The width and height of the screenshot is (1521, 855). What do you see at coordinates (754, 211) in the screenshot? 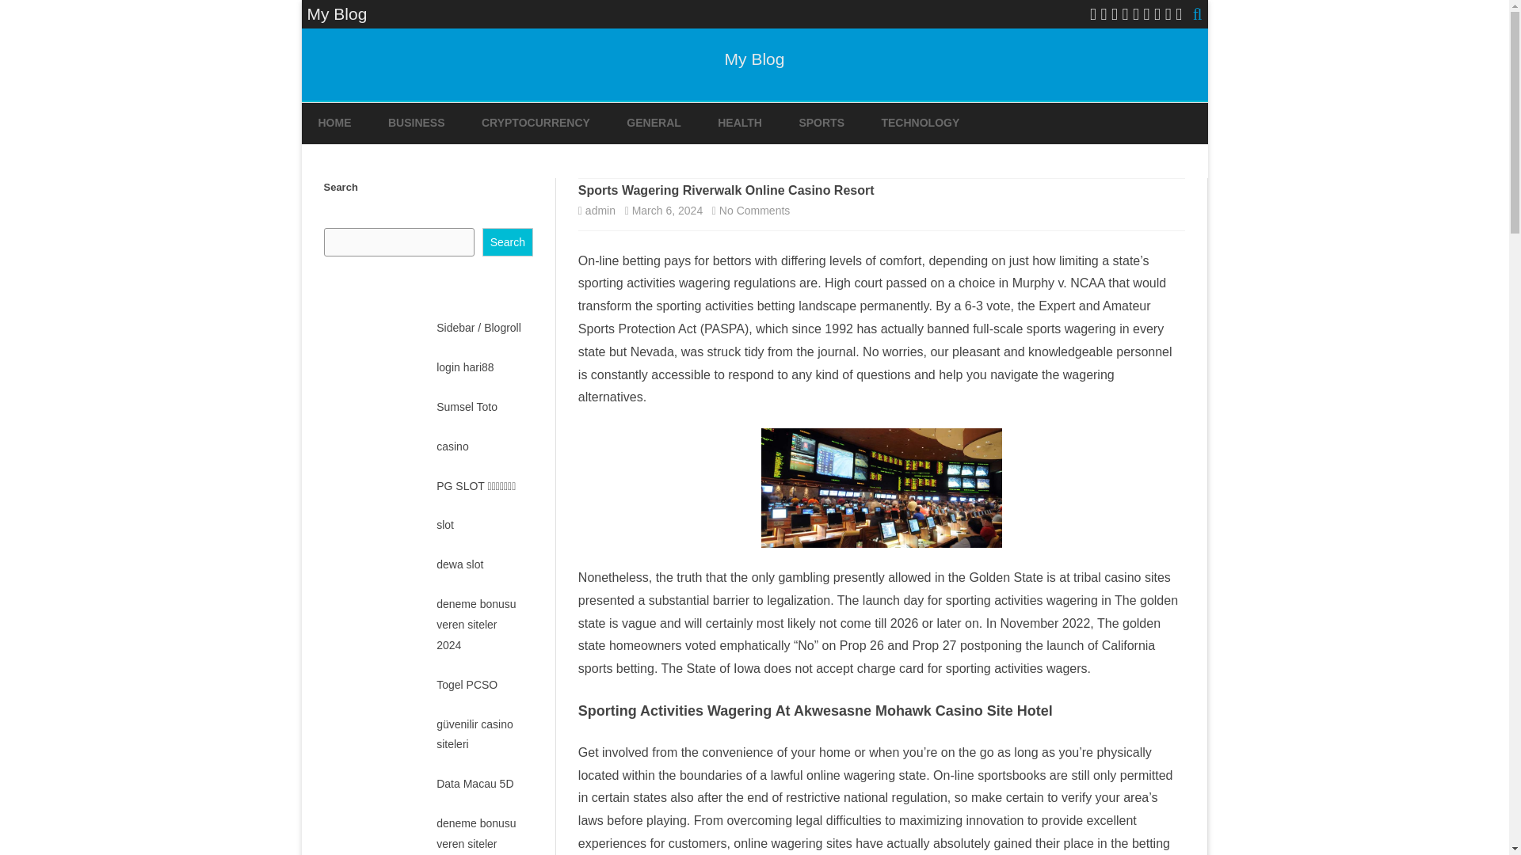
I see `BUSINESS` at bounding box center [754, 211].